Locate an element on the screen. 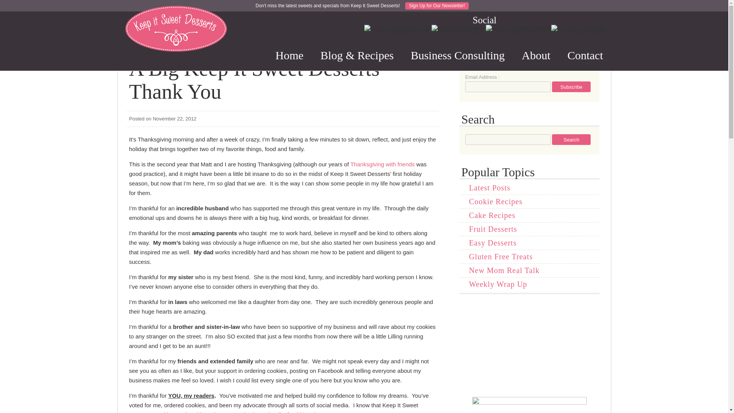 This screenshot has height=413, width=734. Subscribe is located at coordinates (571, 86).